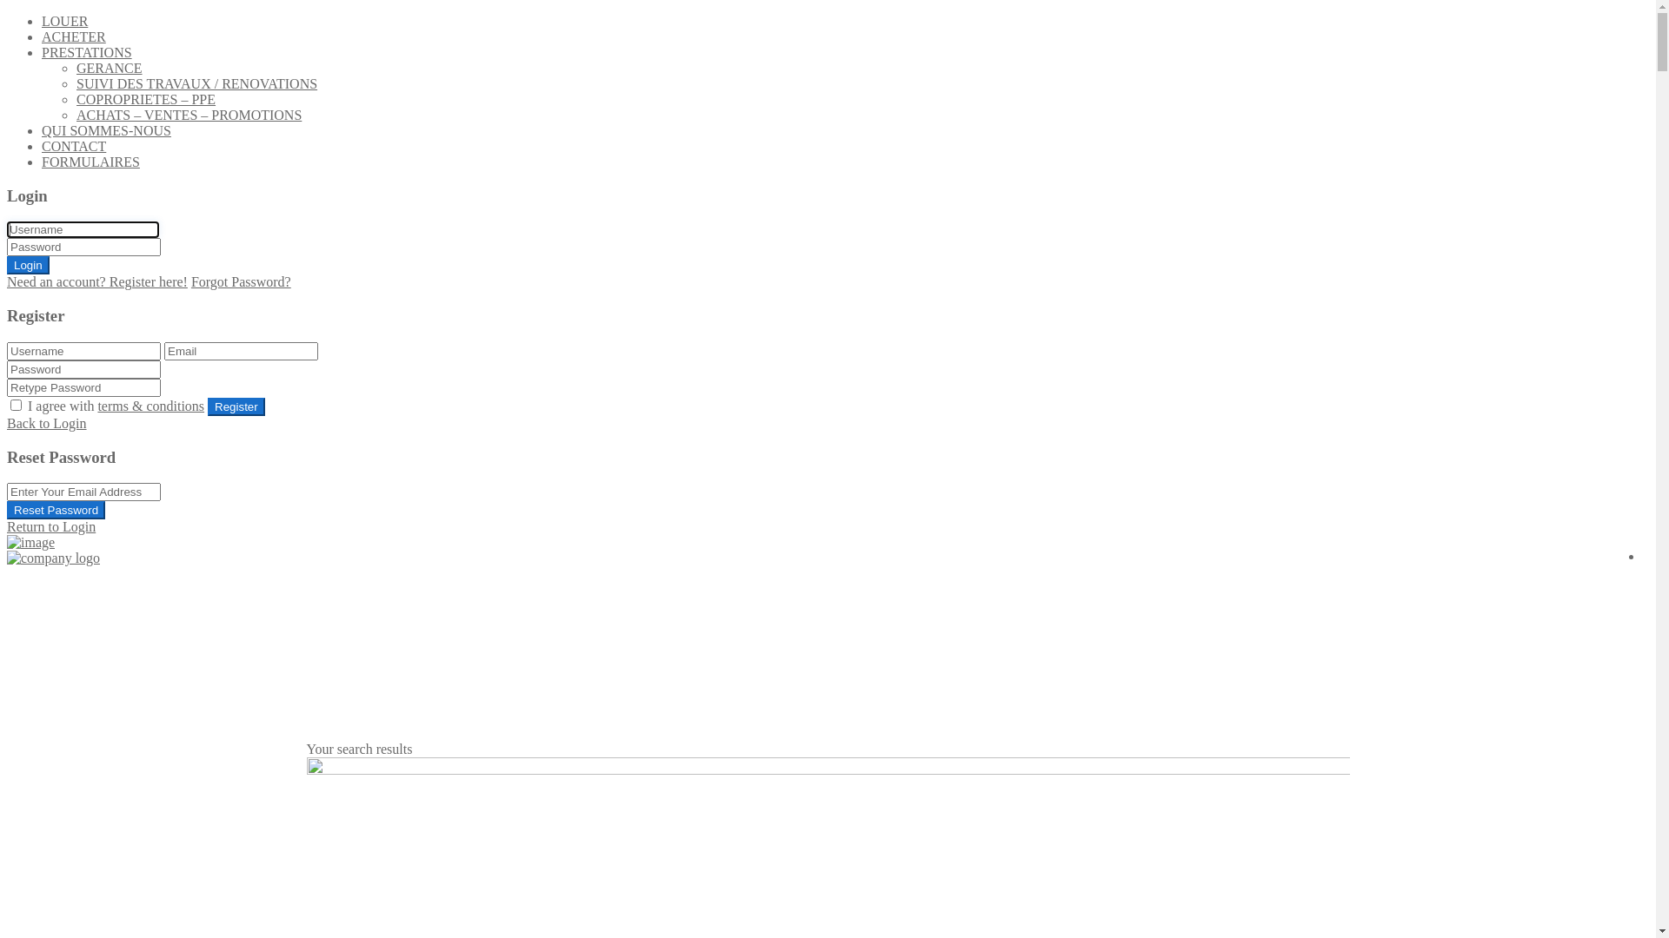 This screenshot has width=1669, height=938. What do you see at coordinates (74, 146) in the screenshot?
I see `CONTACT` at bounding box center [74, 146].